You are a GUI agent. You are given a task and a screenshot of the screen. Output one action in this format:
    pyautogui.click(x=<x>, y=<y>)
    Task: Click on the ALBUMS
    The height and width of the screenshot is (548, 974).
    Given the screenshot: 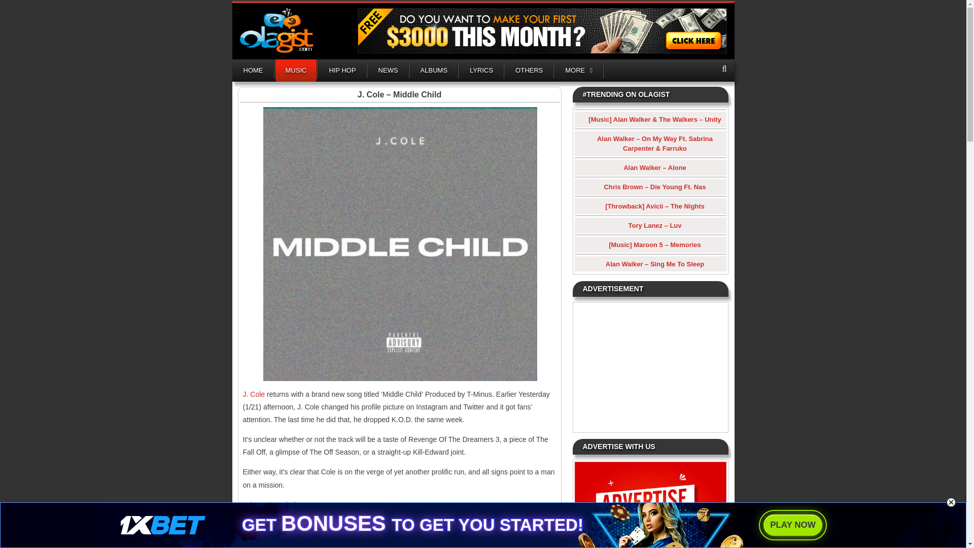 What is the action you would take?
    pyautogui.click(x=434, y=70)
    